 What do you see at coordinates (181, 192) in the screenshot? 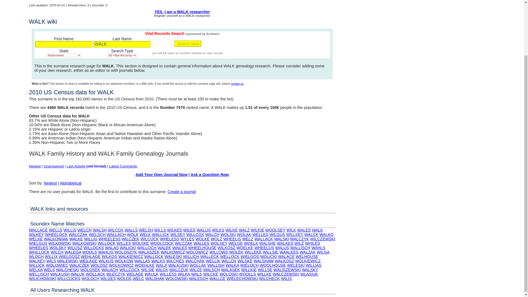
I see `Create a journal` at bounding box center [181, 192].